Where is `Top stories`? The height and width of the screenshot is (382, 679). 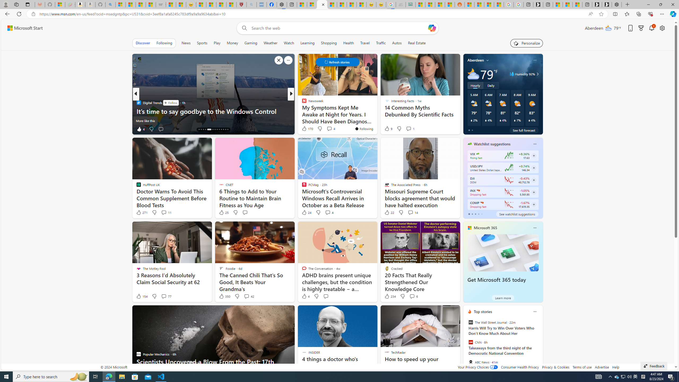 Top stories is located at coordinates (483, 311).